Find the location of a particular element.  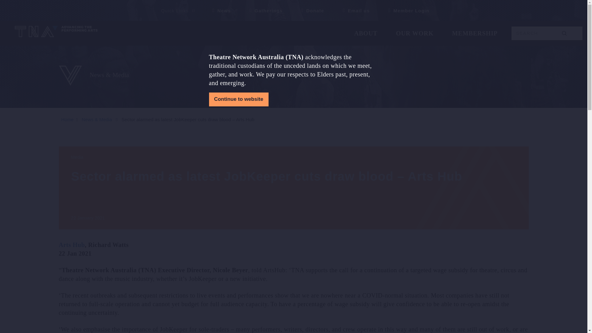

Donate is located at coordinates (310, 10).